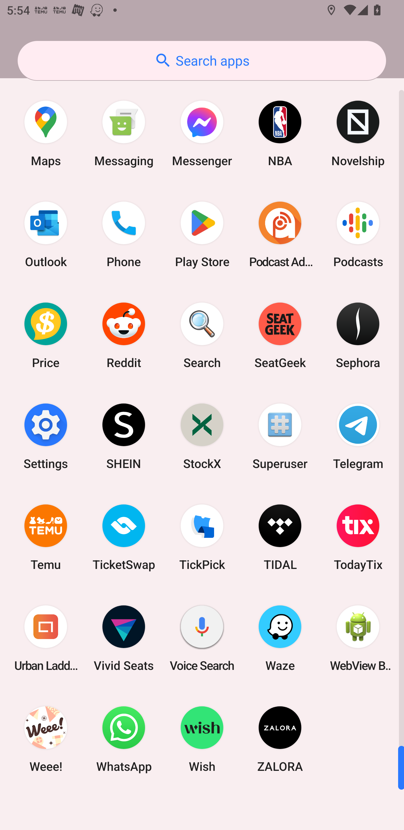 The width and height of the screenshot is (404, 830). I want to click on Messaging, so click(124, 133).